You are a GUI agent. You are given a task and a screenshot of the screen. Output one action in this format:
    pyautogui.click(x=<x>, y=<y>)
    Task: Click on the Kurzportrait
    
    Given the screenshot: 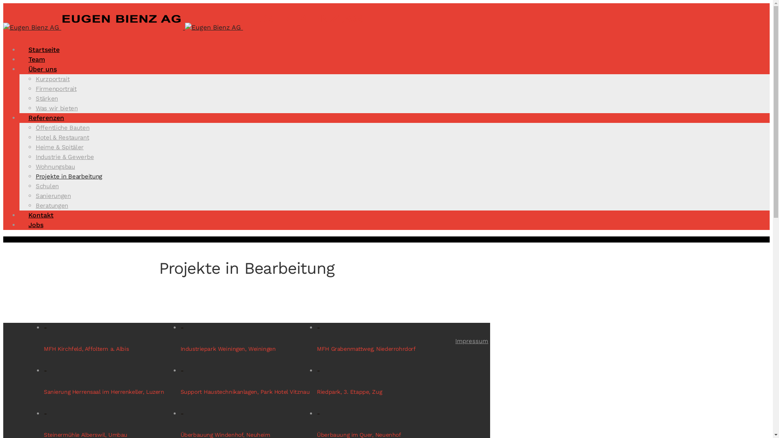 What is the action you would take?
    pyautogui.click(x=53, y=79)
    